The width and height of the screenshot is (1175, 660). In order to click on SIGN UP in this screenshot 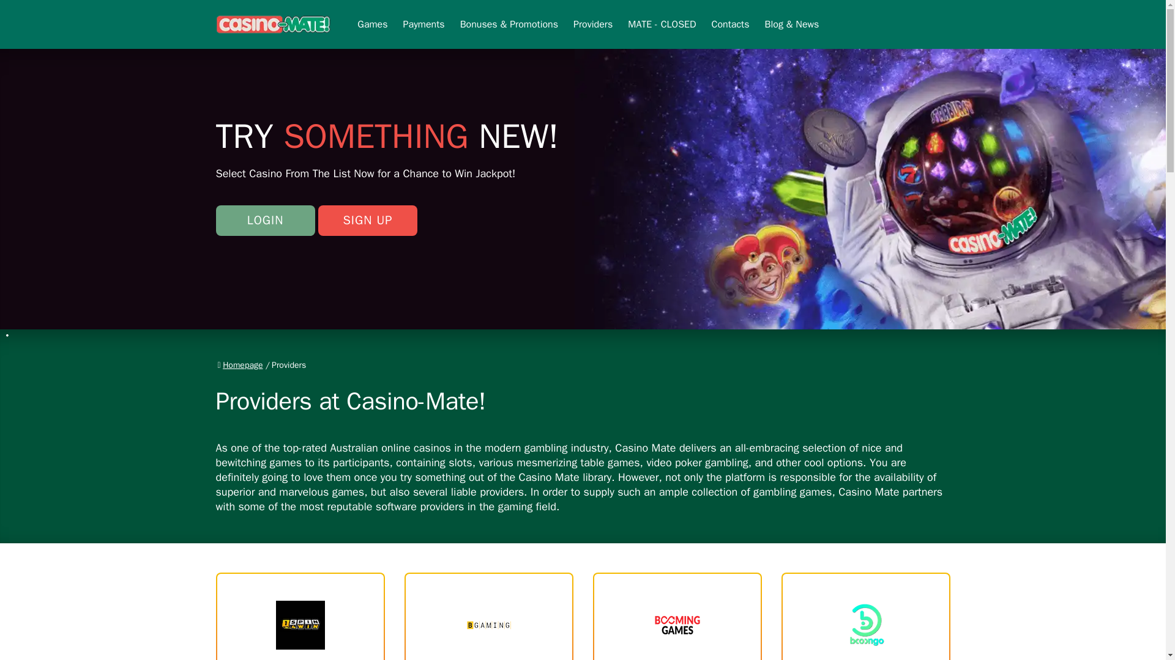, I will do `click(264, 188)`.